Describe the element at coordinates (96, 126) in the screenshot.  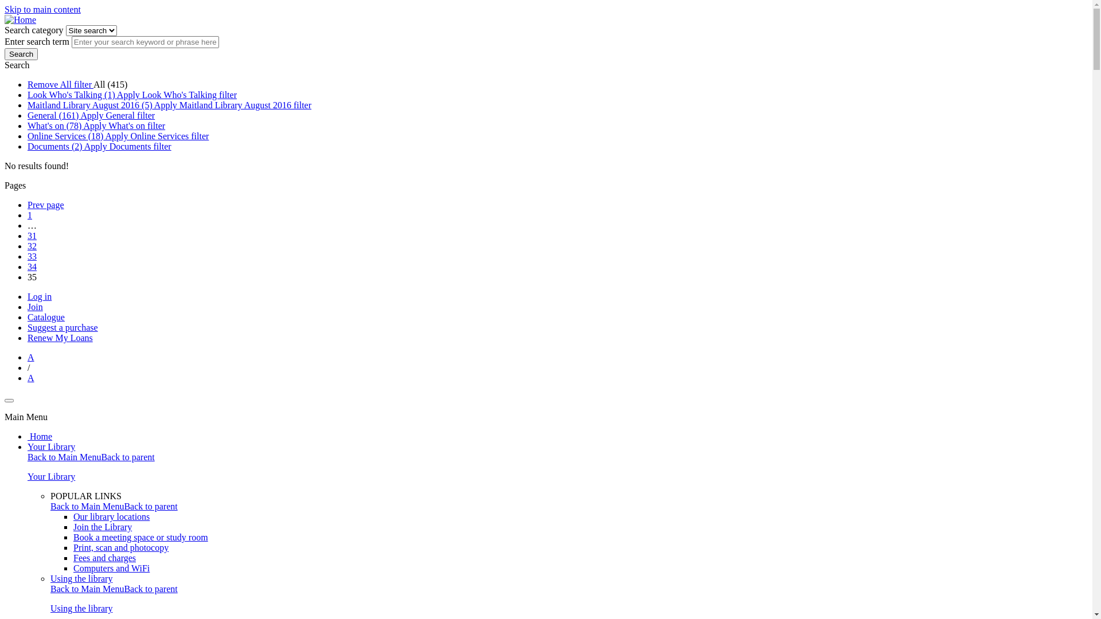
I see `What's on (78) Apply What's on filter` at that location.